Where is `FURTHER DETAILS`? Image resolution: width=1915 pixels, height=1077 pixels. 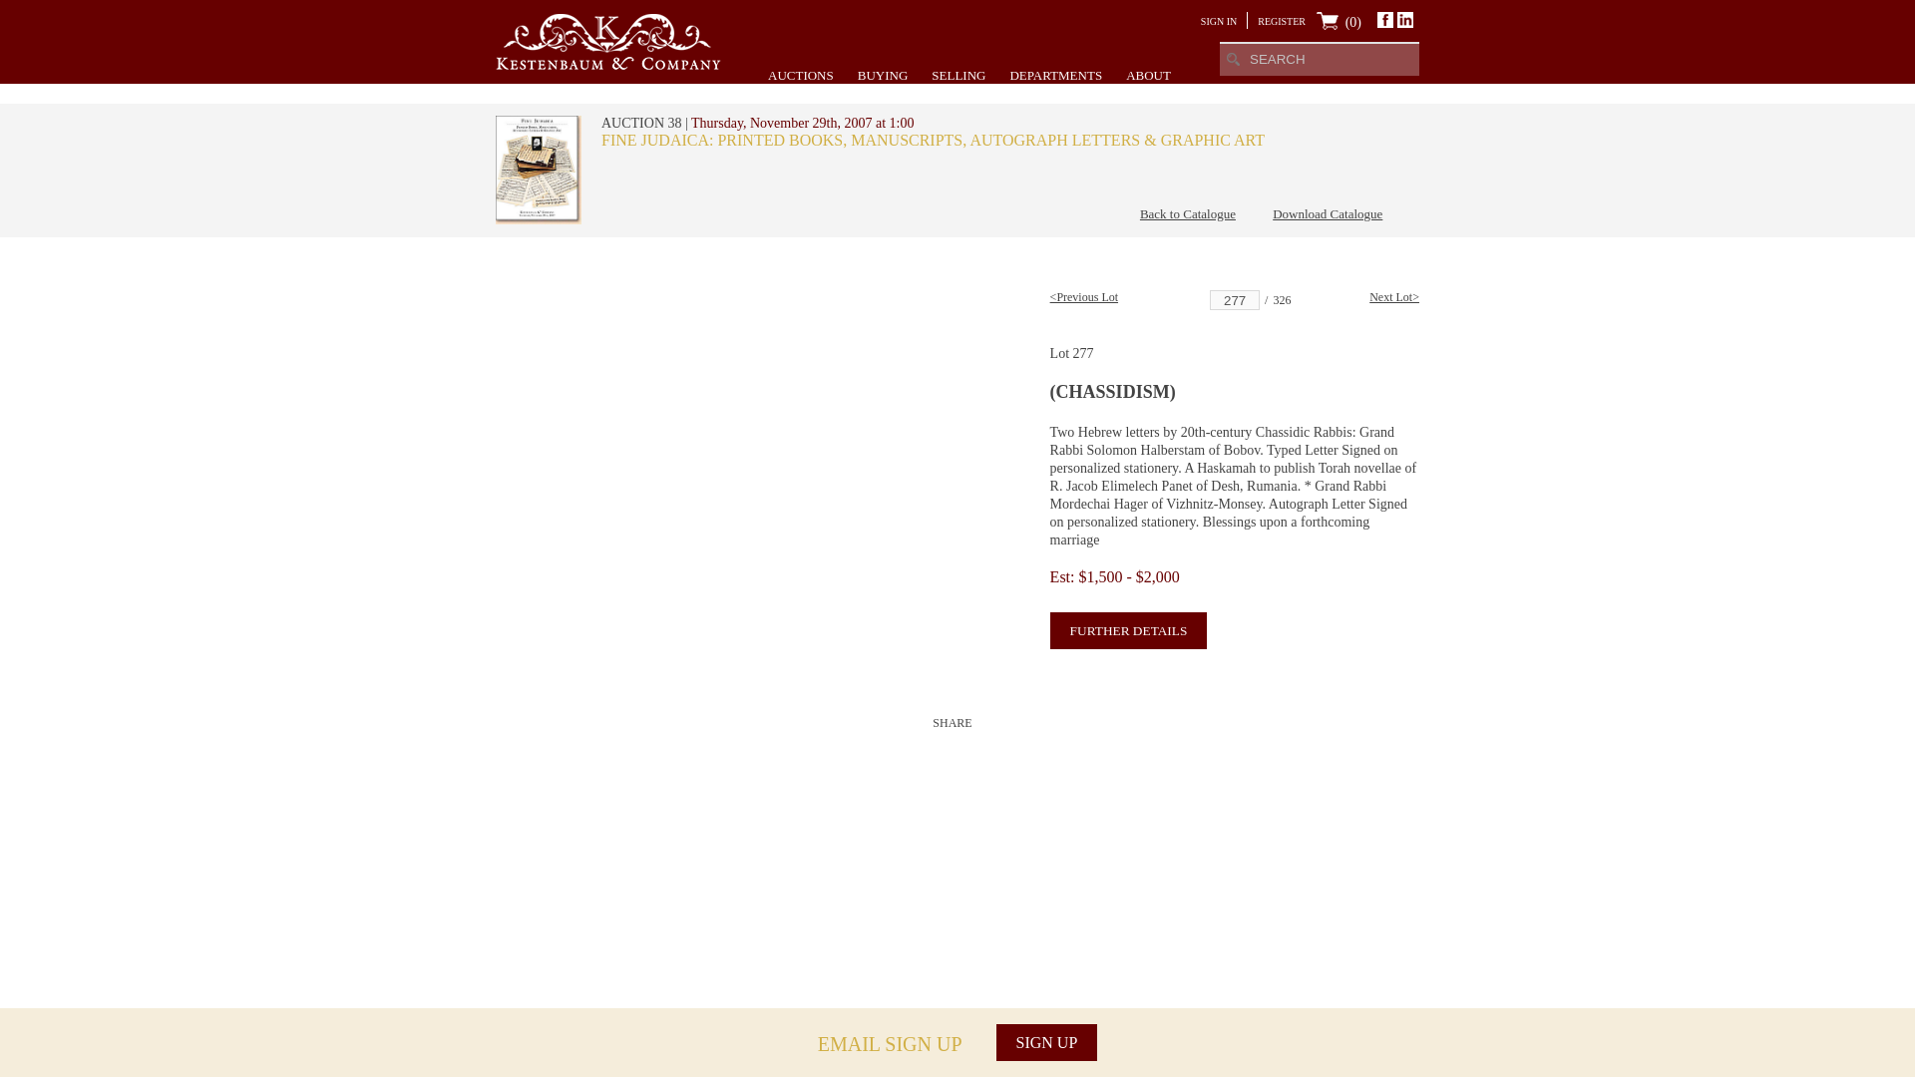 FURTHER DETAILS is located at coordinates (1129, 630).